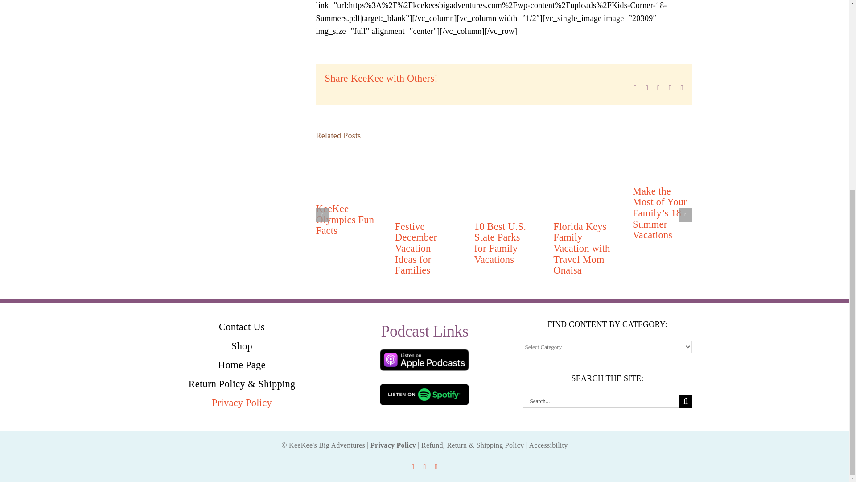 Image resolution: width=856 pixels, height=482 pixels. What do you see at coordinates (581, 248) in the screenshot?
I see `Florida Keys Family Vacation with Travel Mom Onaisa` at bounding box center [581, 248].